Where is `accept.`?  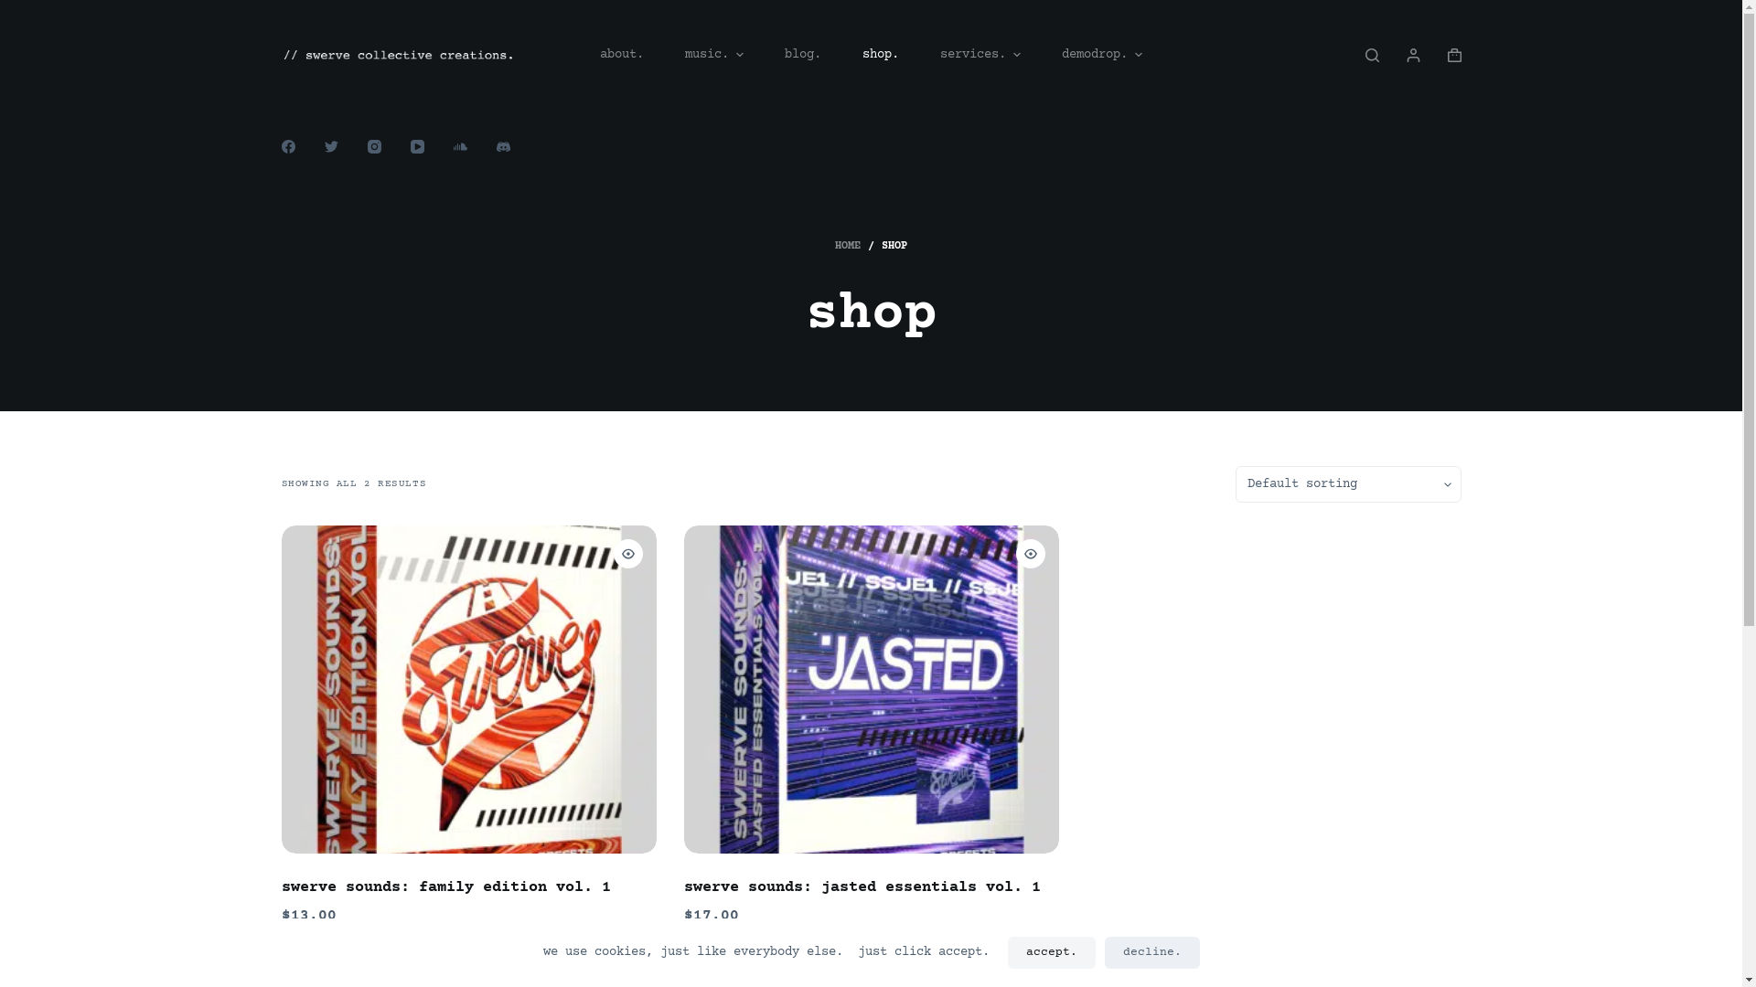 accept. is located at coordinates (1052, 952).